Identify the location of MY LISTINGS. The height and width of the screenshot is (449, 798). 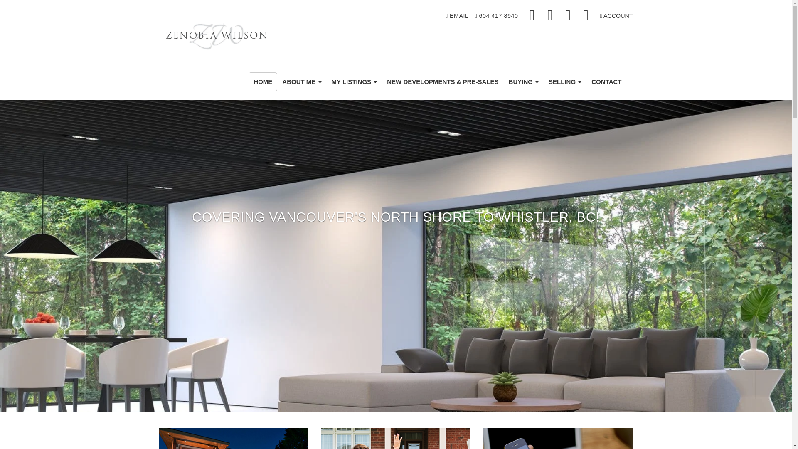
(354, 81).